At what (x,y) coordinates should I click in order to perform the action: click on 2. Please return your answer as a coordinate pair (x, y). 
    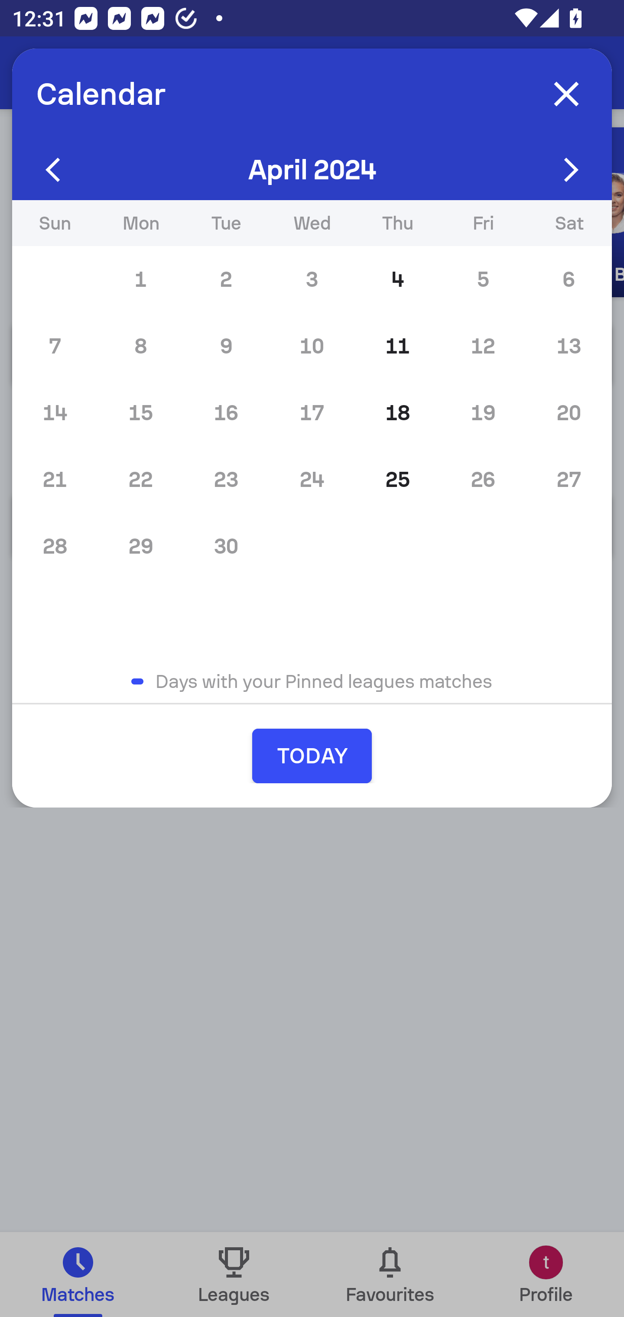
    Looking at the image, I should click on (226, 280).